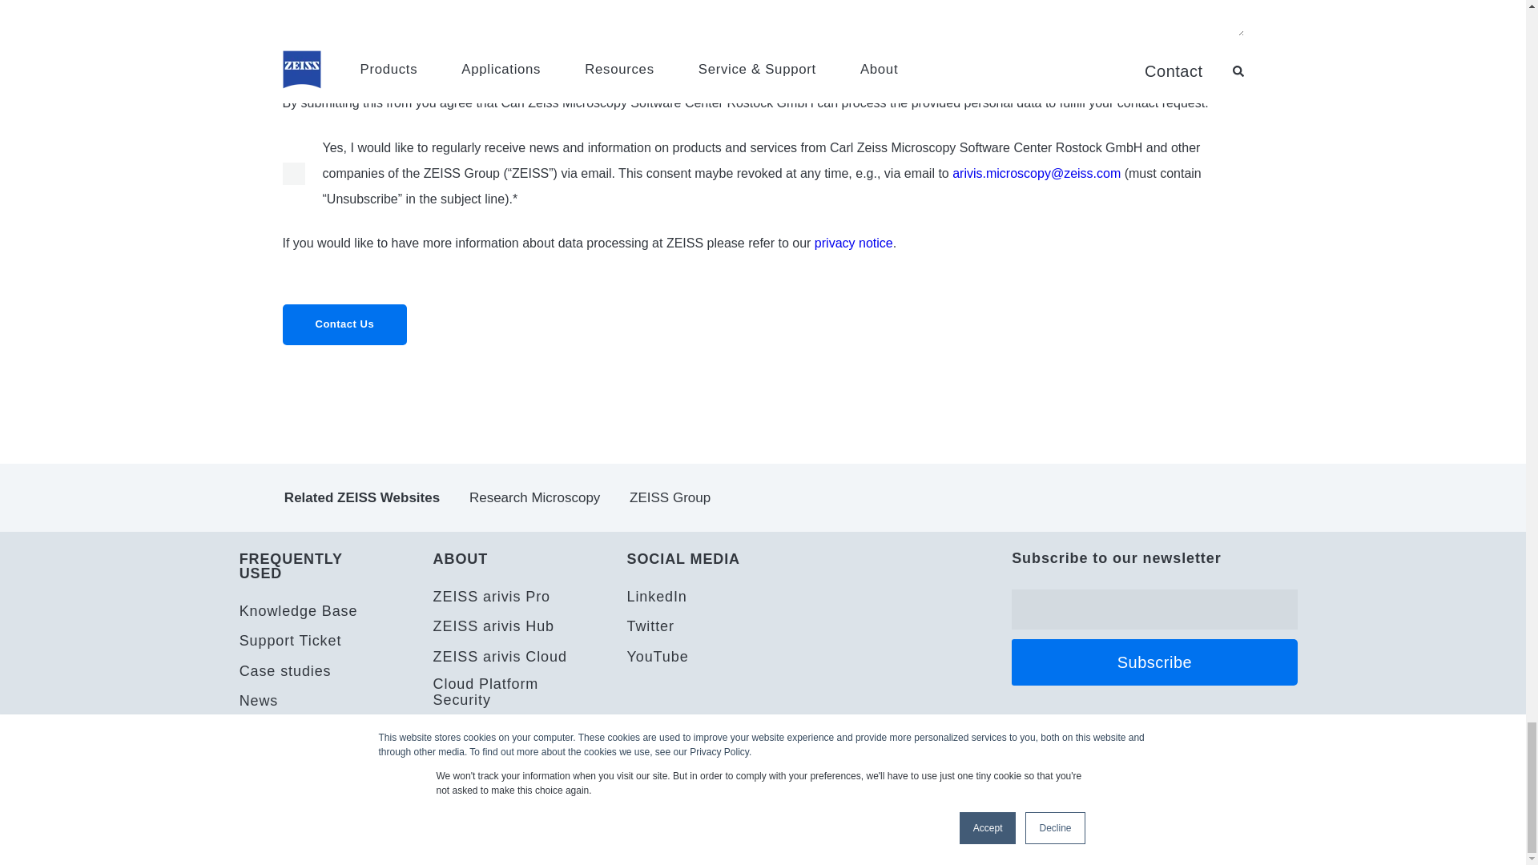 The width and height of the screenshot is (1538, 865). I want to click on ZEISS Group, so click(659, 497).